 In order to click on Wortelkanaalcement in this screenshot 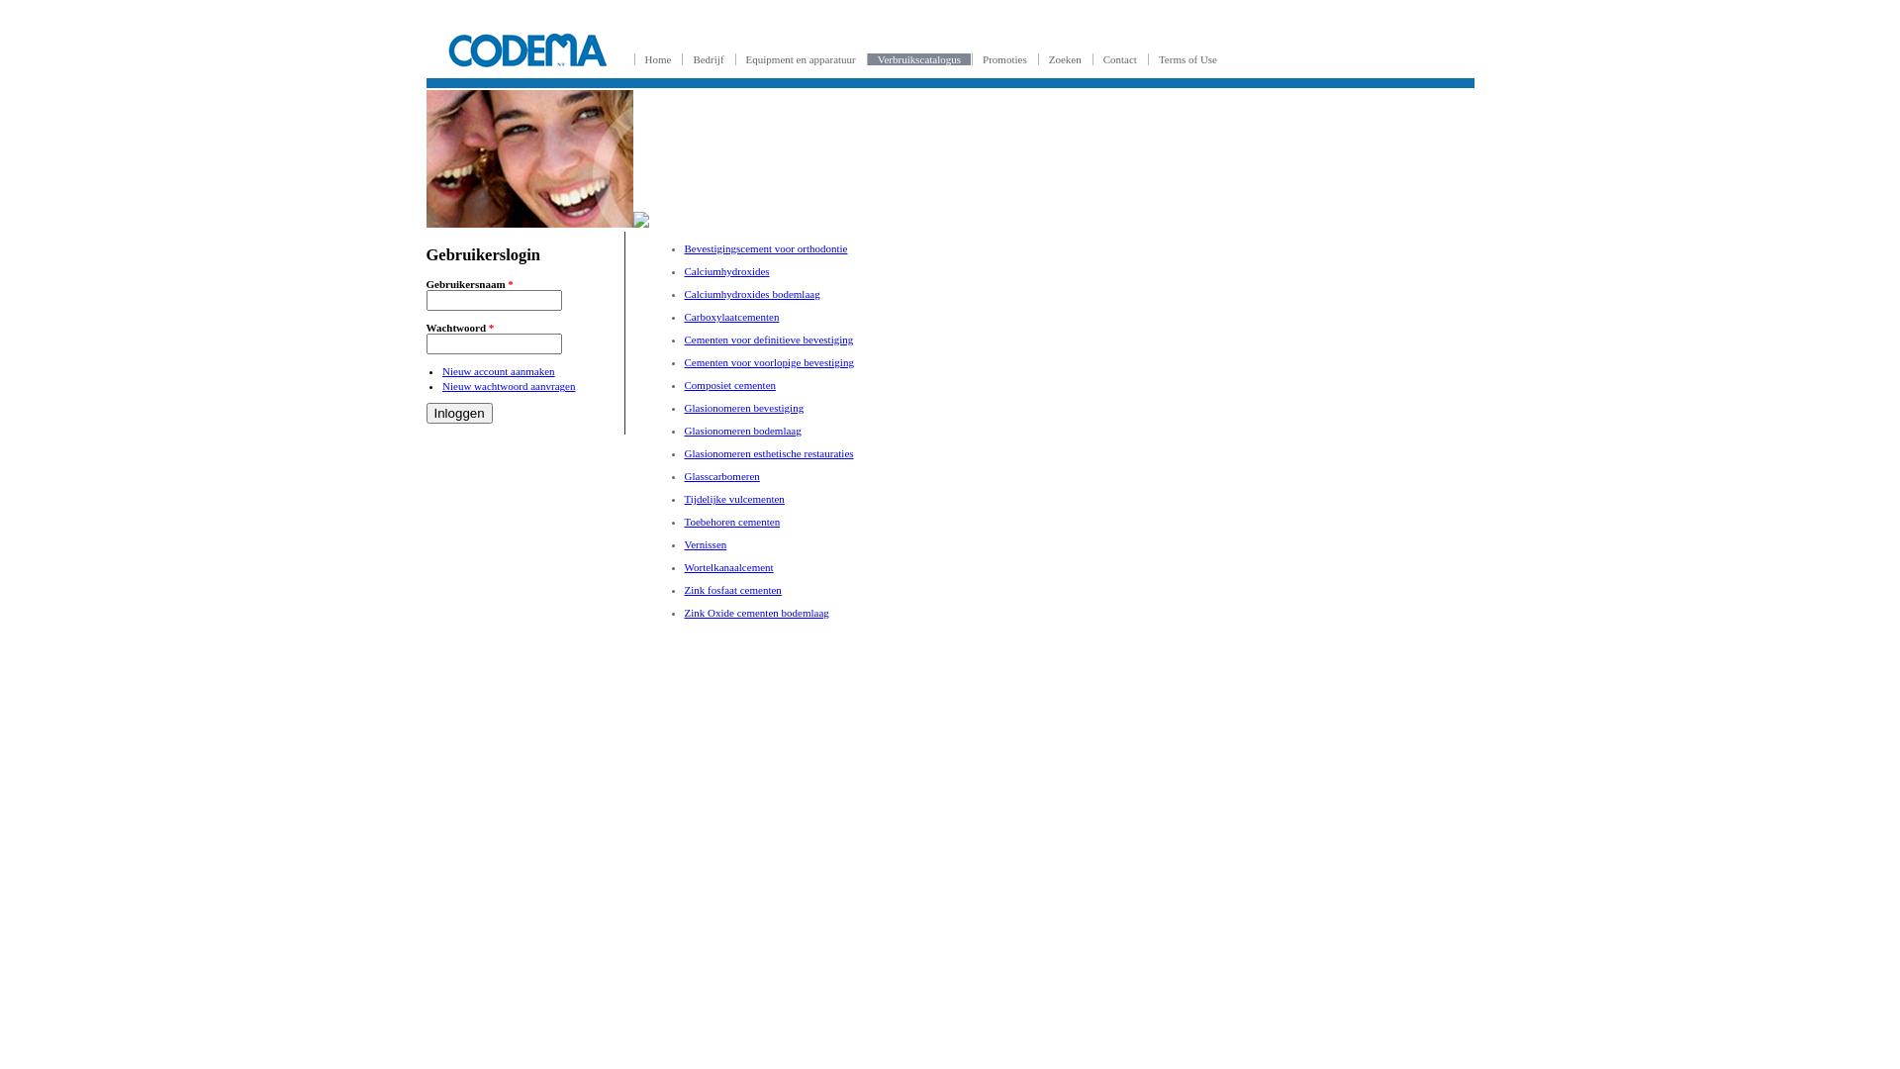, I will do `click(729, 567)`.